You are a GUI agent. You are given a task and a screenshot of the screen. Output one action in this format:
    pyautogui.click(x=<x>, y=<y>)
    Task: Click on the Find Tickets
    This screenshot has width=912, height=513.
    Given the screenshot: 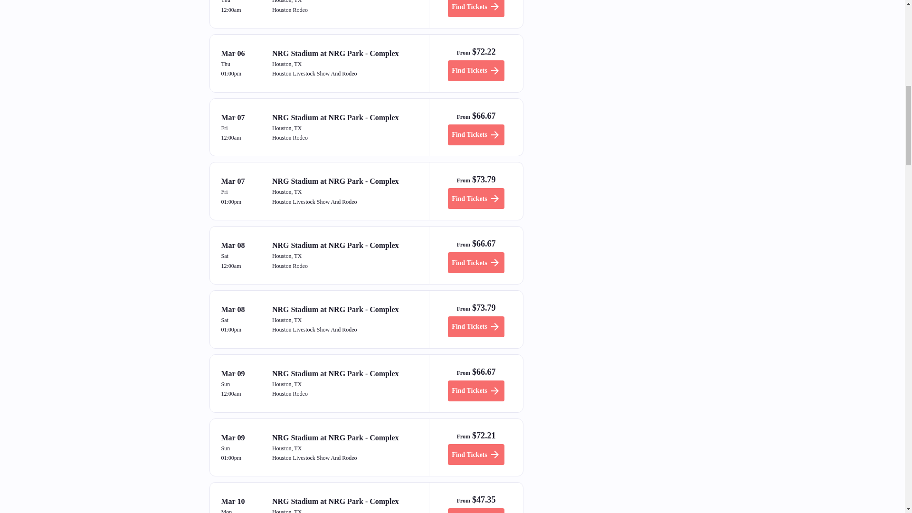 What is the action you would take?
    pyautogui.click(x=476, y=70)
    